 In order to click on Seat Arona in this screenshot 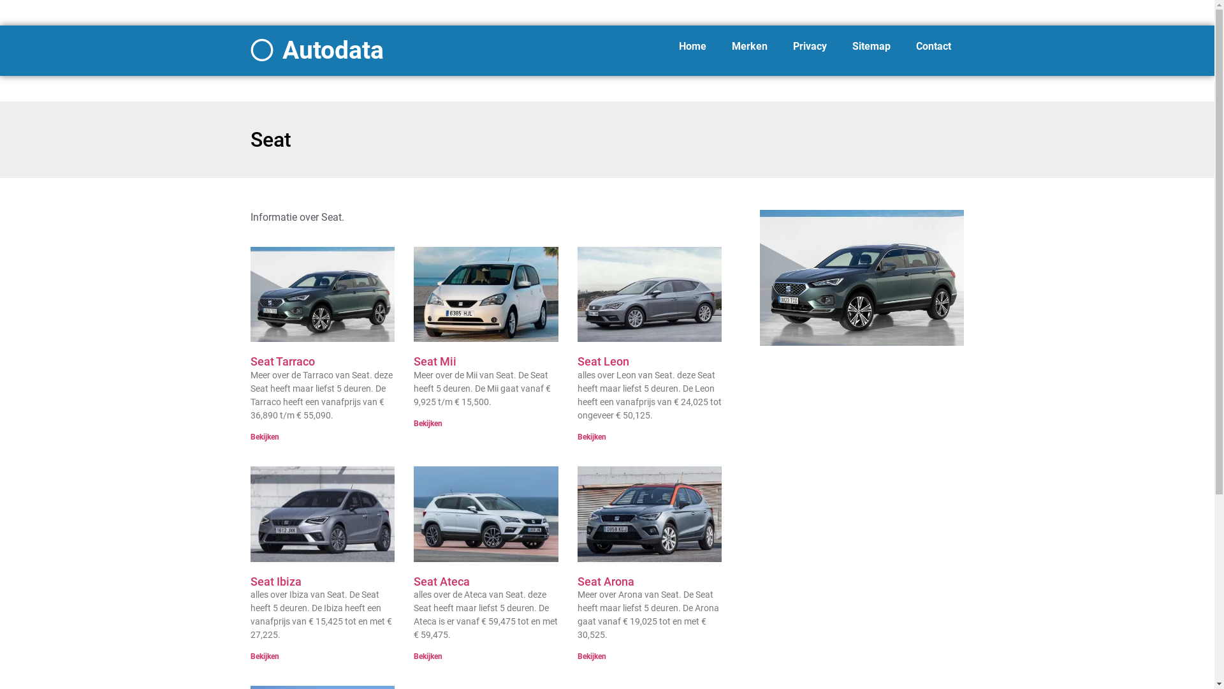, I will do `click(606, 582)`.